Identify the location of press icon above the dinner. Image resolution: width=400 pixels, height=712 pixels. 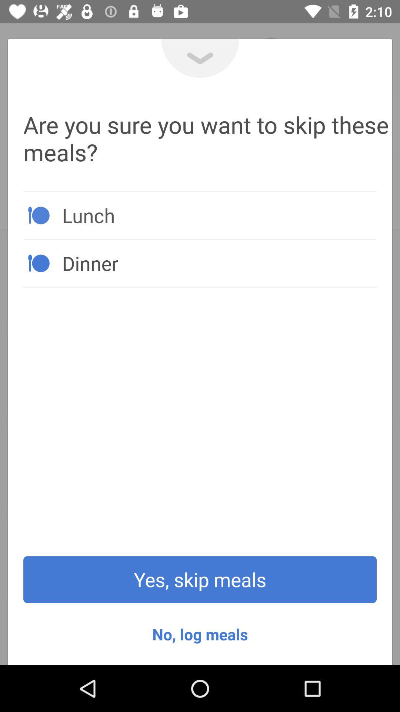
(219, 215).